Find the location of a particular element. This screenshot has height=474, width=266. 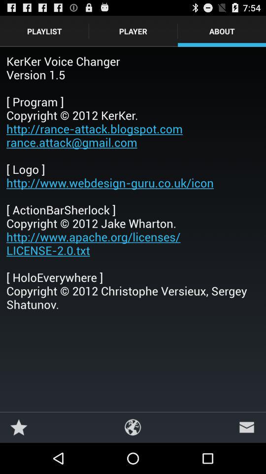

select kerker voice changer icon is located at coordinates (133, 183).